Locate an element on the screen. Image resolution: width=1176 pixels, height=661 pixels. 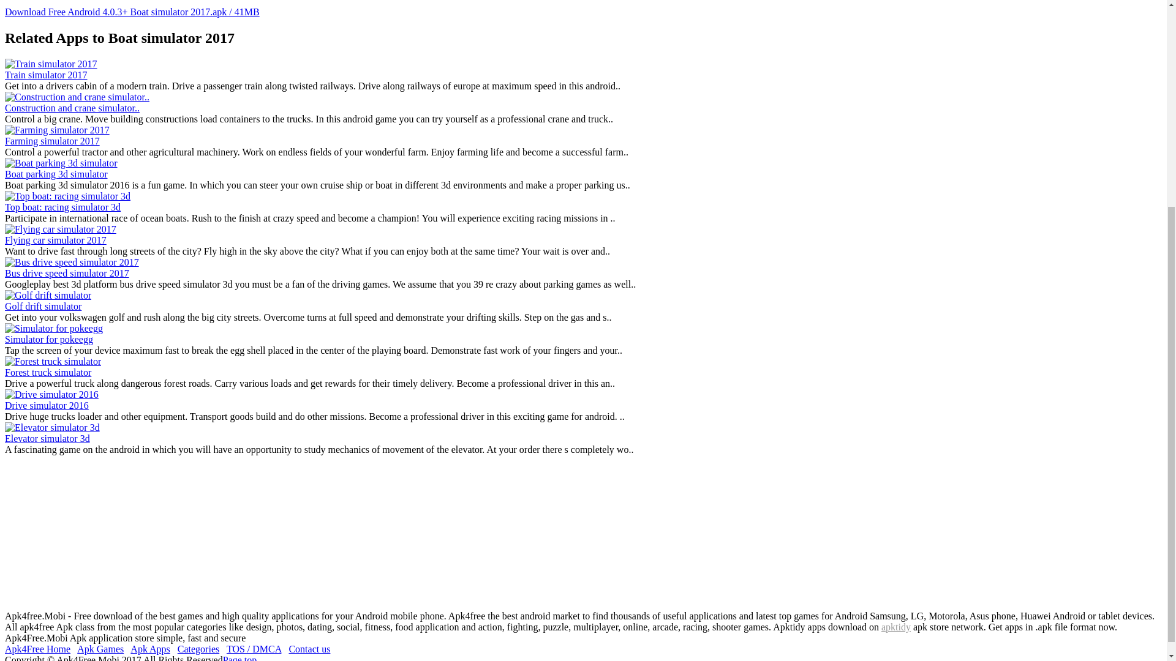
apktidy is located at coordinates (895, 627).